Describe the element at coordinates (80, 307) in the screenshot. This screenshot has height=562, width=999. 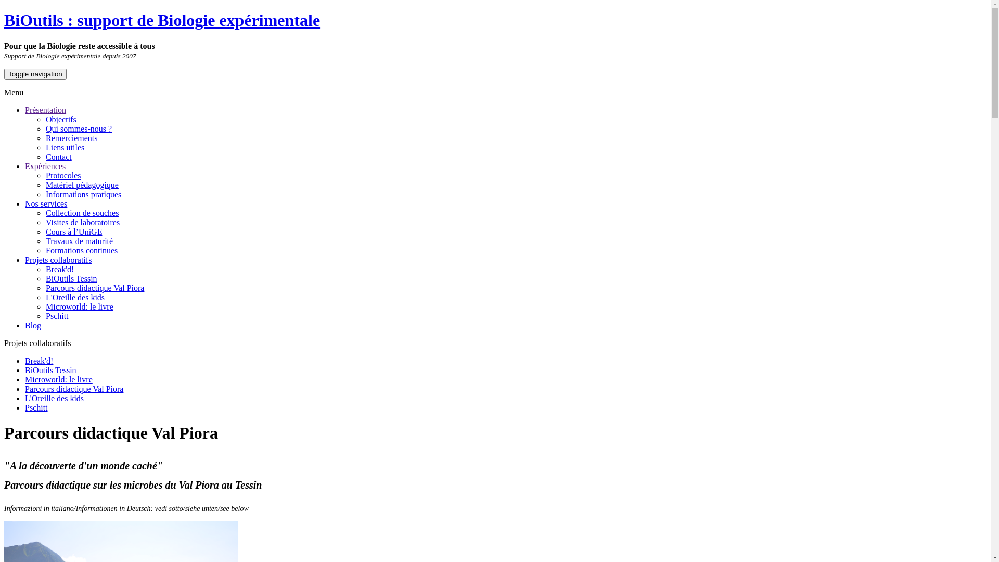
I see `Microworld: le livre` at that location.